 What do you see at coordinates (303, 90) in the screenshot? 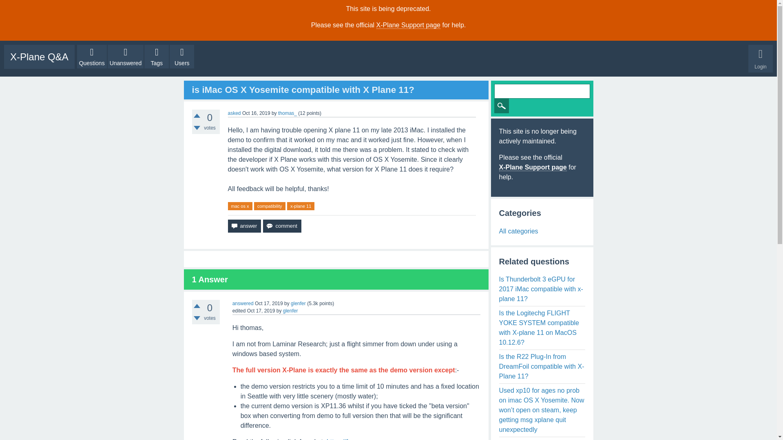
I see `is iMac OS X Yosemite compatible with X Plane 11?` at bounding box center [303, 90].